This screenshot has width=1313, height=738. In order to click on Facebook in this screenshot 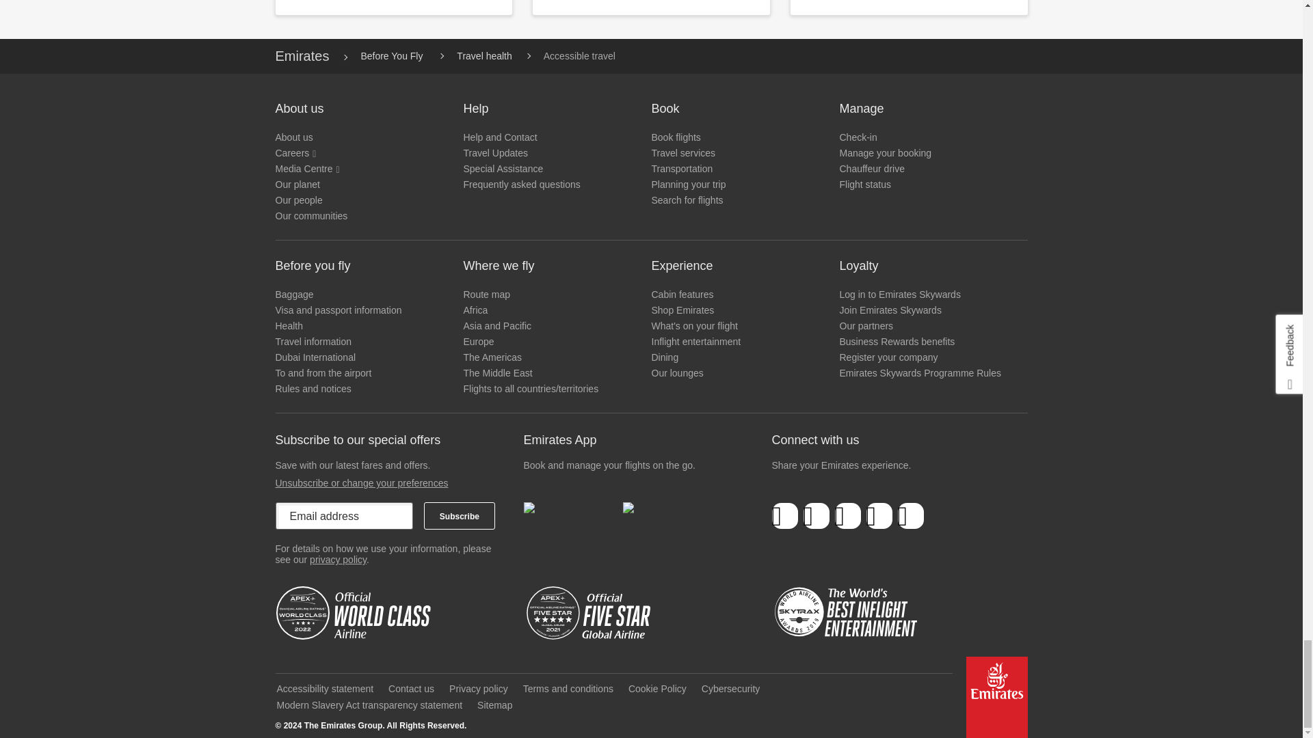, I will do `click(785, 517)`.